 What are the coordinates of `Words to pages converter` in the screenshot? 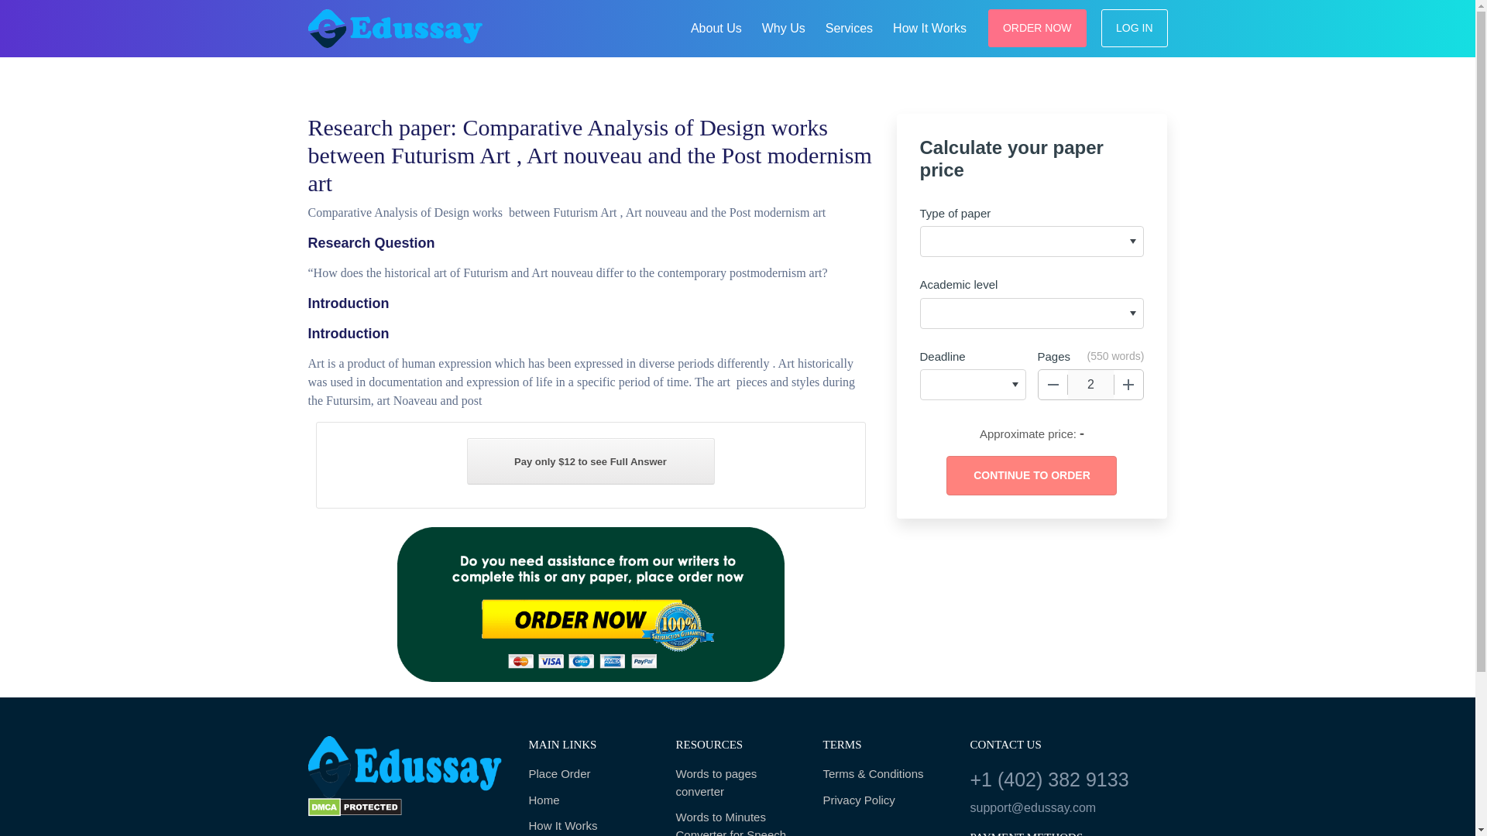 It's located at (737, 783).